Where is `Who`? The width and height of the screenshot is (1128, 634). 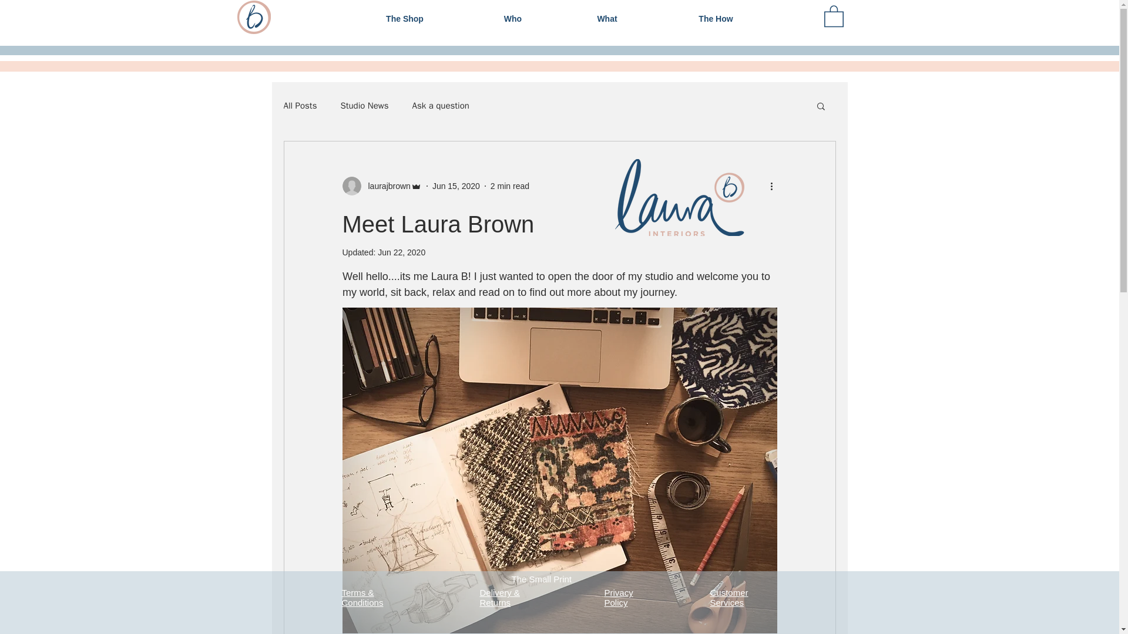 Who is located at coordinates (513, 19).